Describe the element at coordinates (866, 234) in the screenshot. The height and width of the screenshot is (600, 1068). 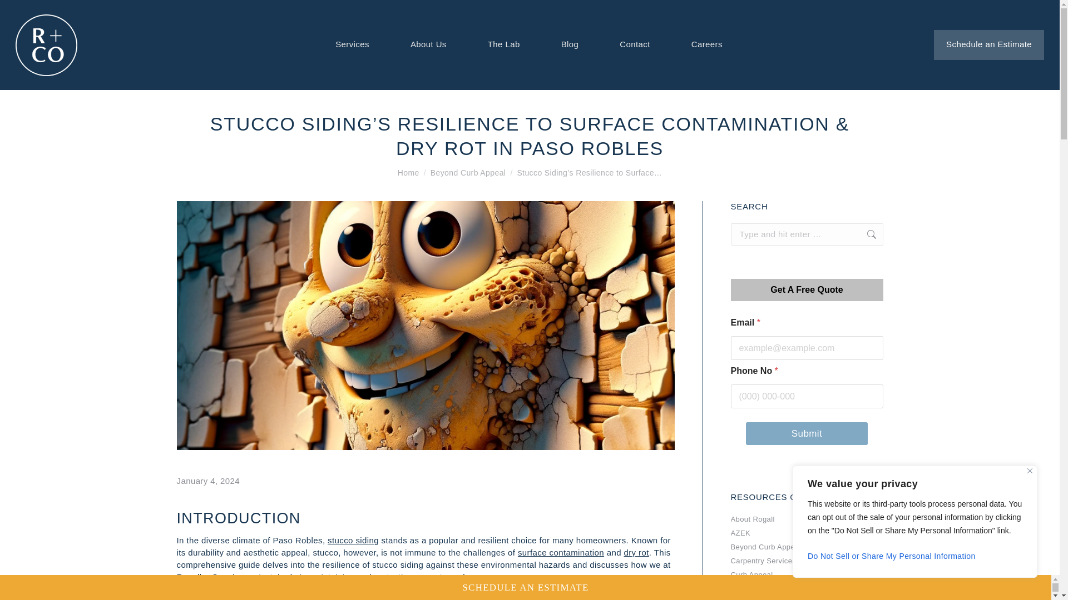
I see `Go!` at that location.